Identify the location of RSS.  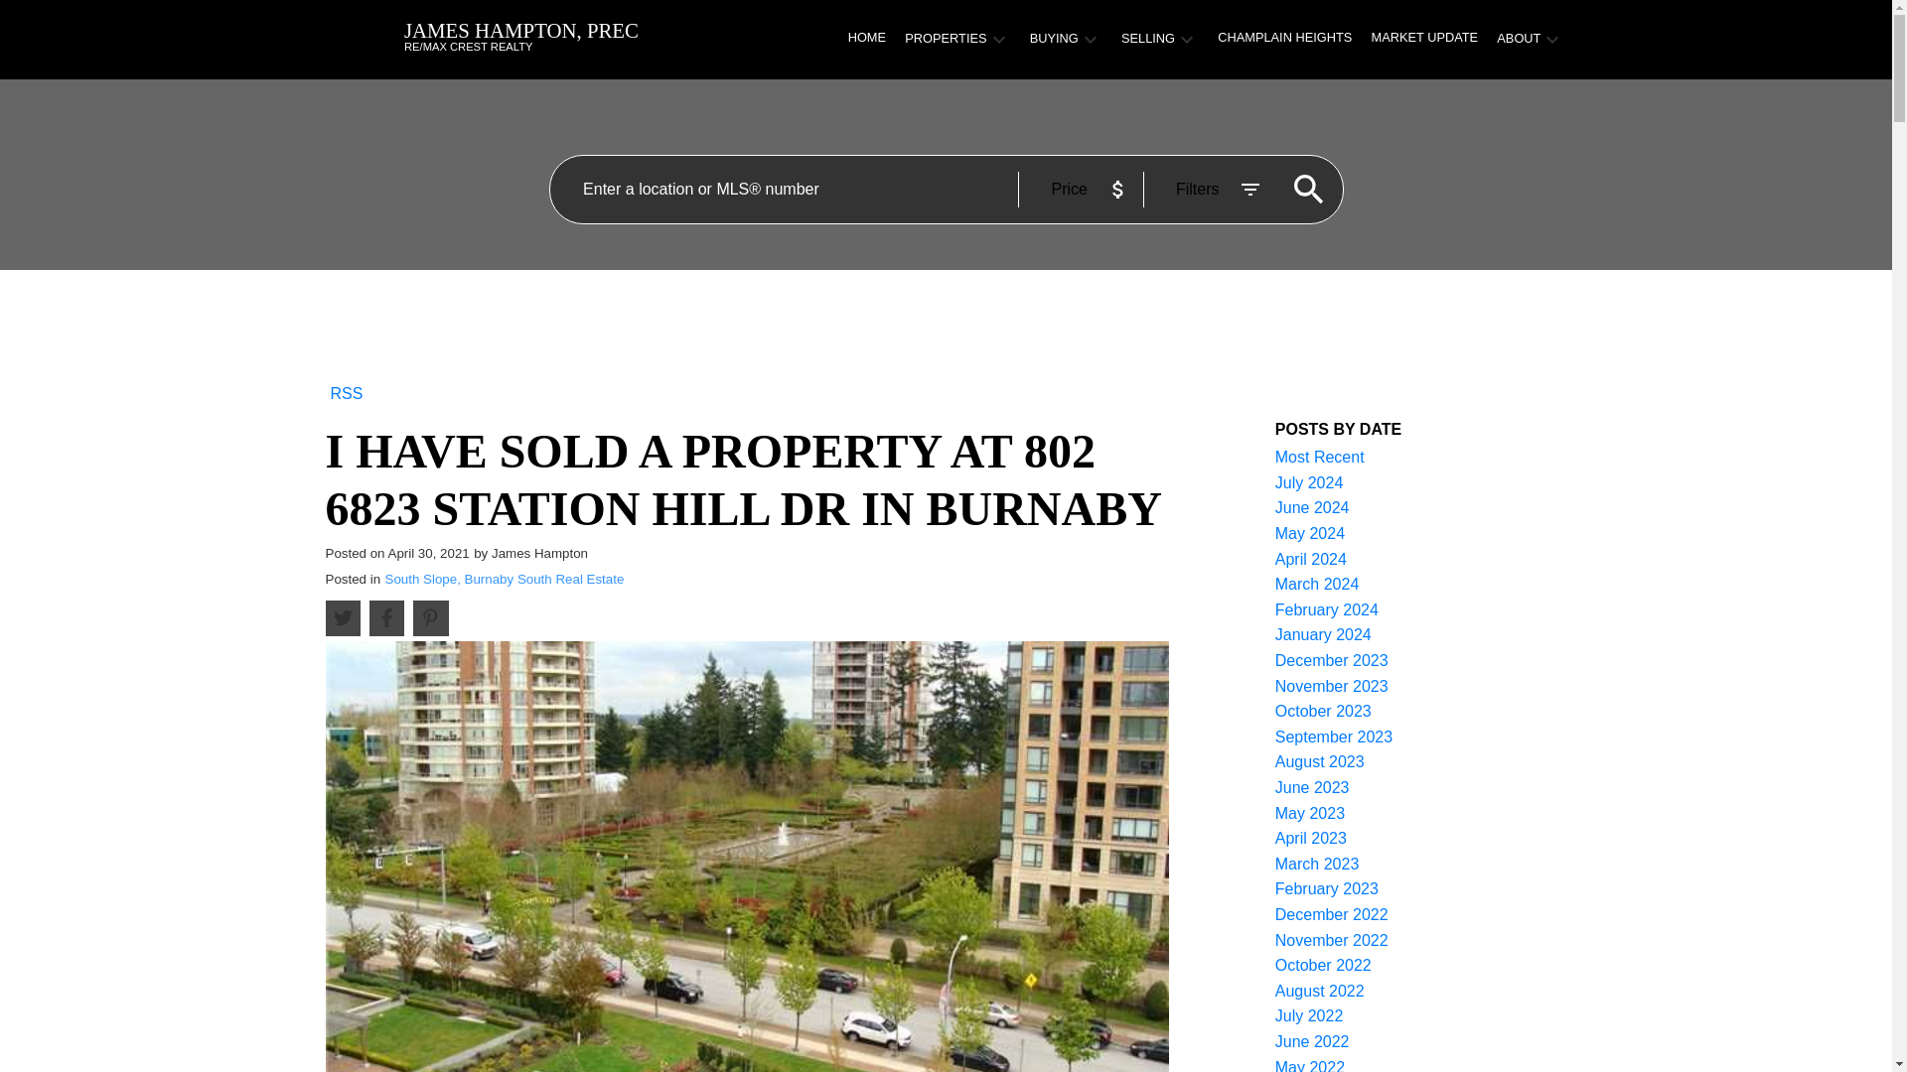
(347, 391).